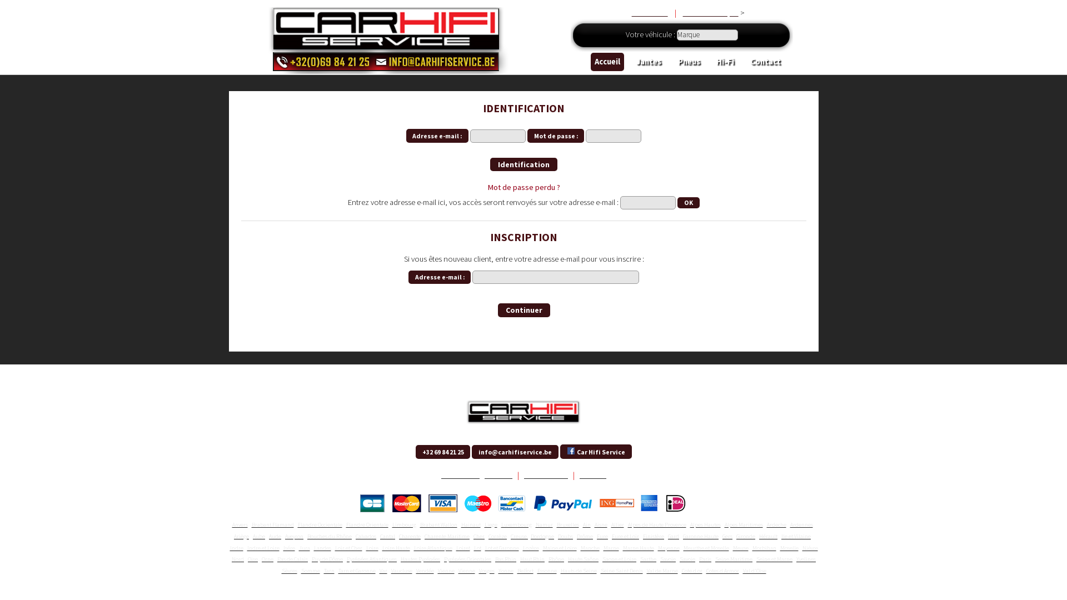 The width and height of the screenshot is (1067, 600). Describe the element at coordinates (689, 62) in the screenshot. I see `Pneus` at that location.